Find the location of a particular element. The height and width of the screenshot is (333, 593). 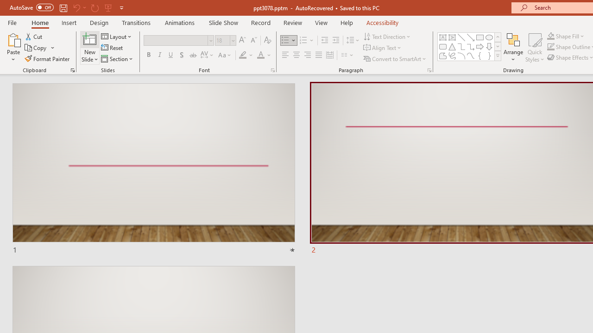

Strikethrough is located at coordinates (193, 55).